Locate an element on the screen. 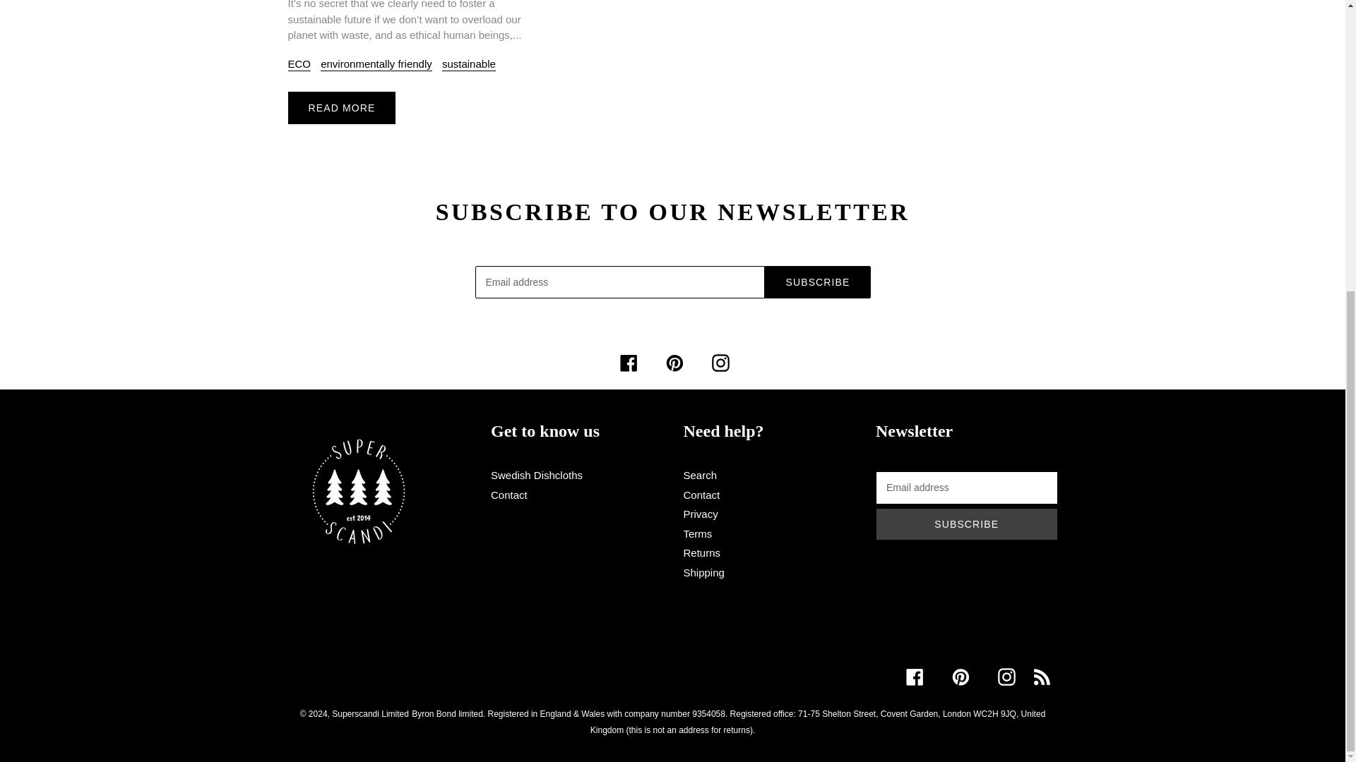  Pinterest is located at coordinates (961, 677).